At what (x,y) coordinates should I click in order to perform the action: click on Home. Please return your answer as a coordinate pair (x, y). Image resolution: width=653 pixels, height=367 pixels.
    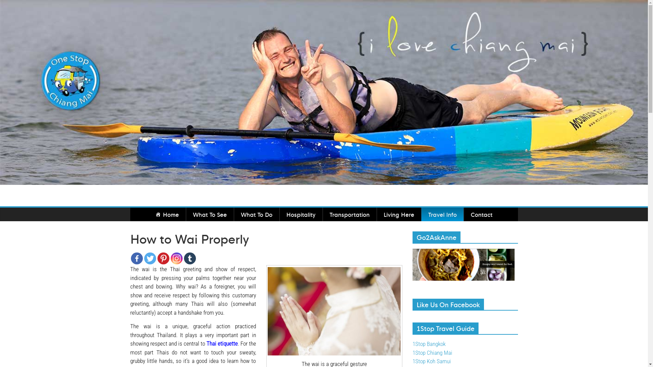
    Looking at the image, I should click on (167, 214).